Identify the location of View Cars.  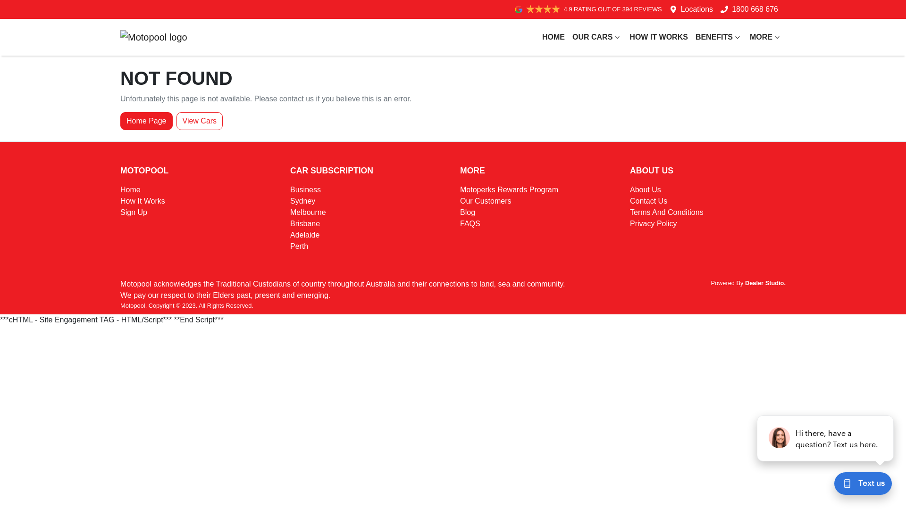
(200, 121).